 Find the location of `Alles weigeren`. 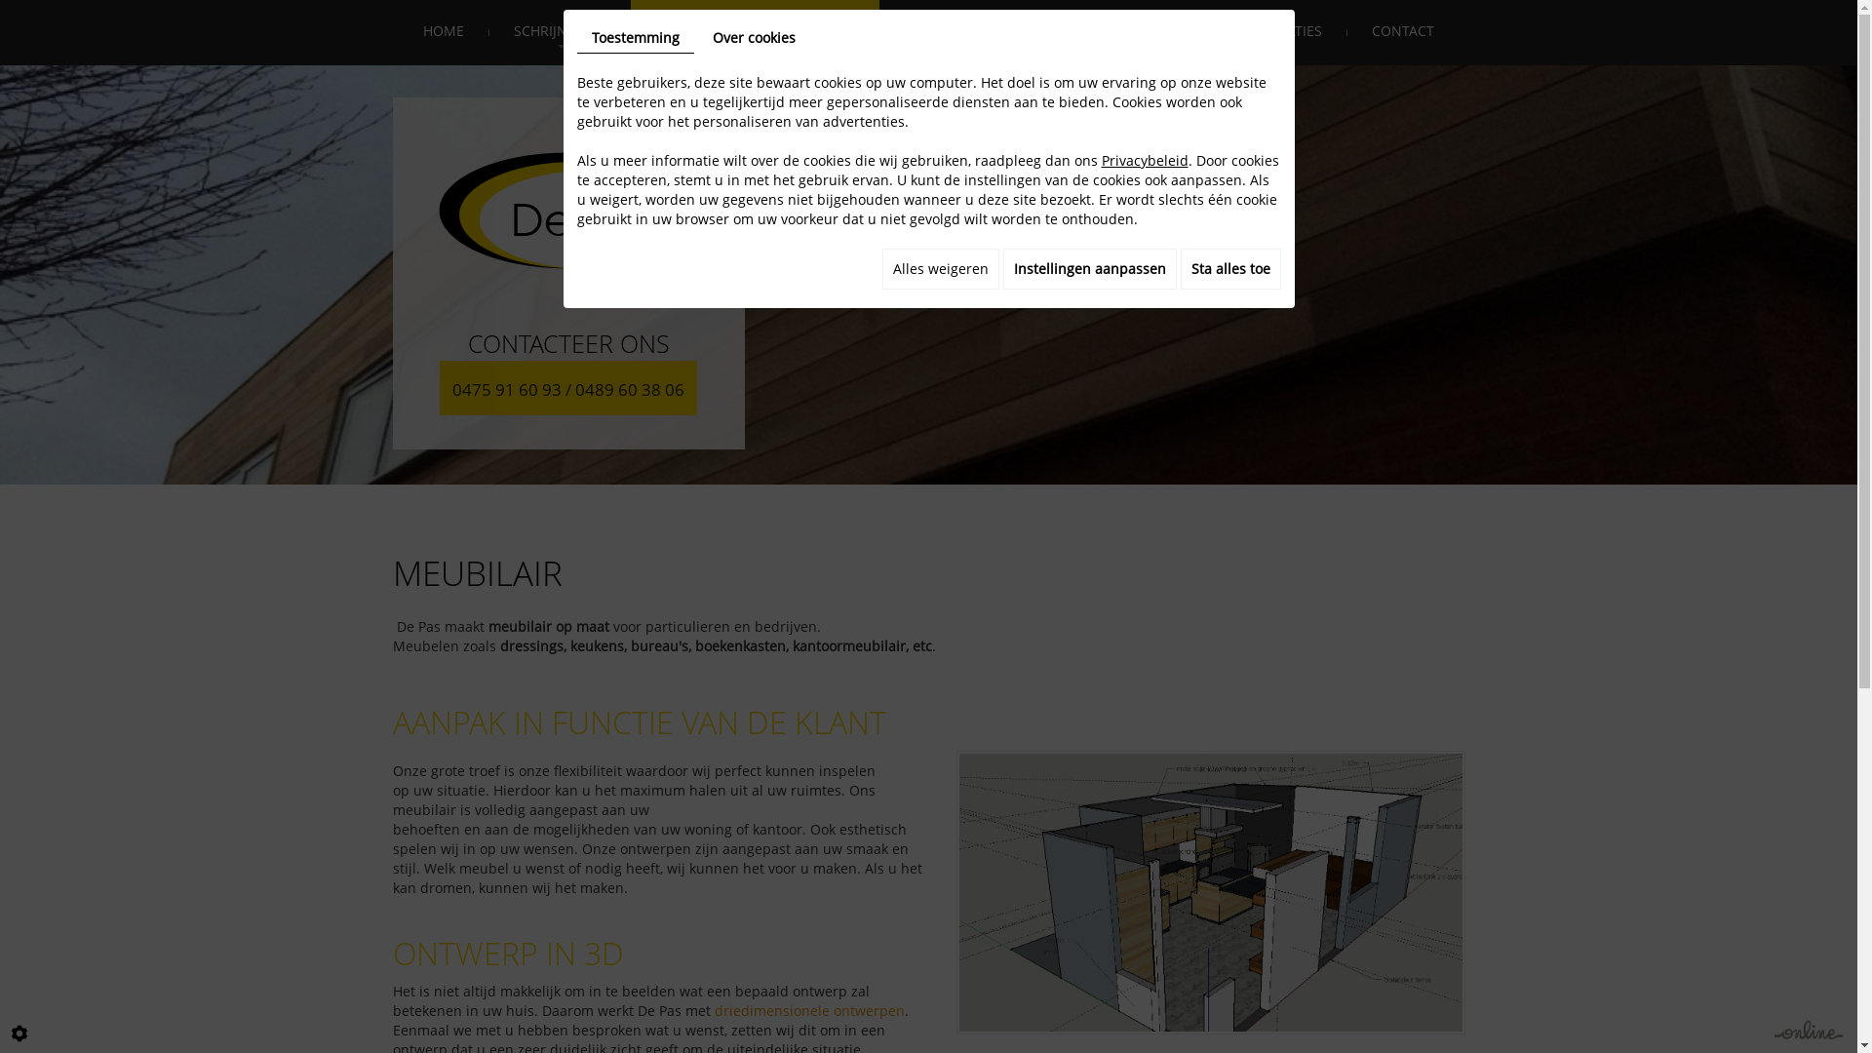

Alles weigeren is located at coordinates (940, 269).